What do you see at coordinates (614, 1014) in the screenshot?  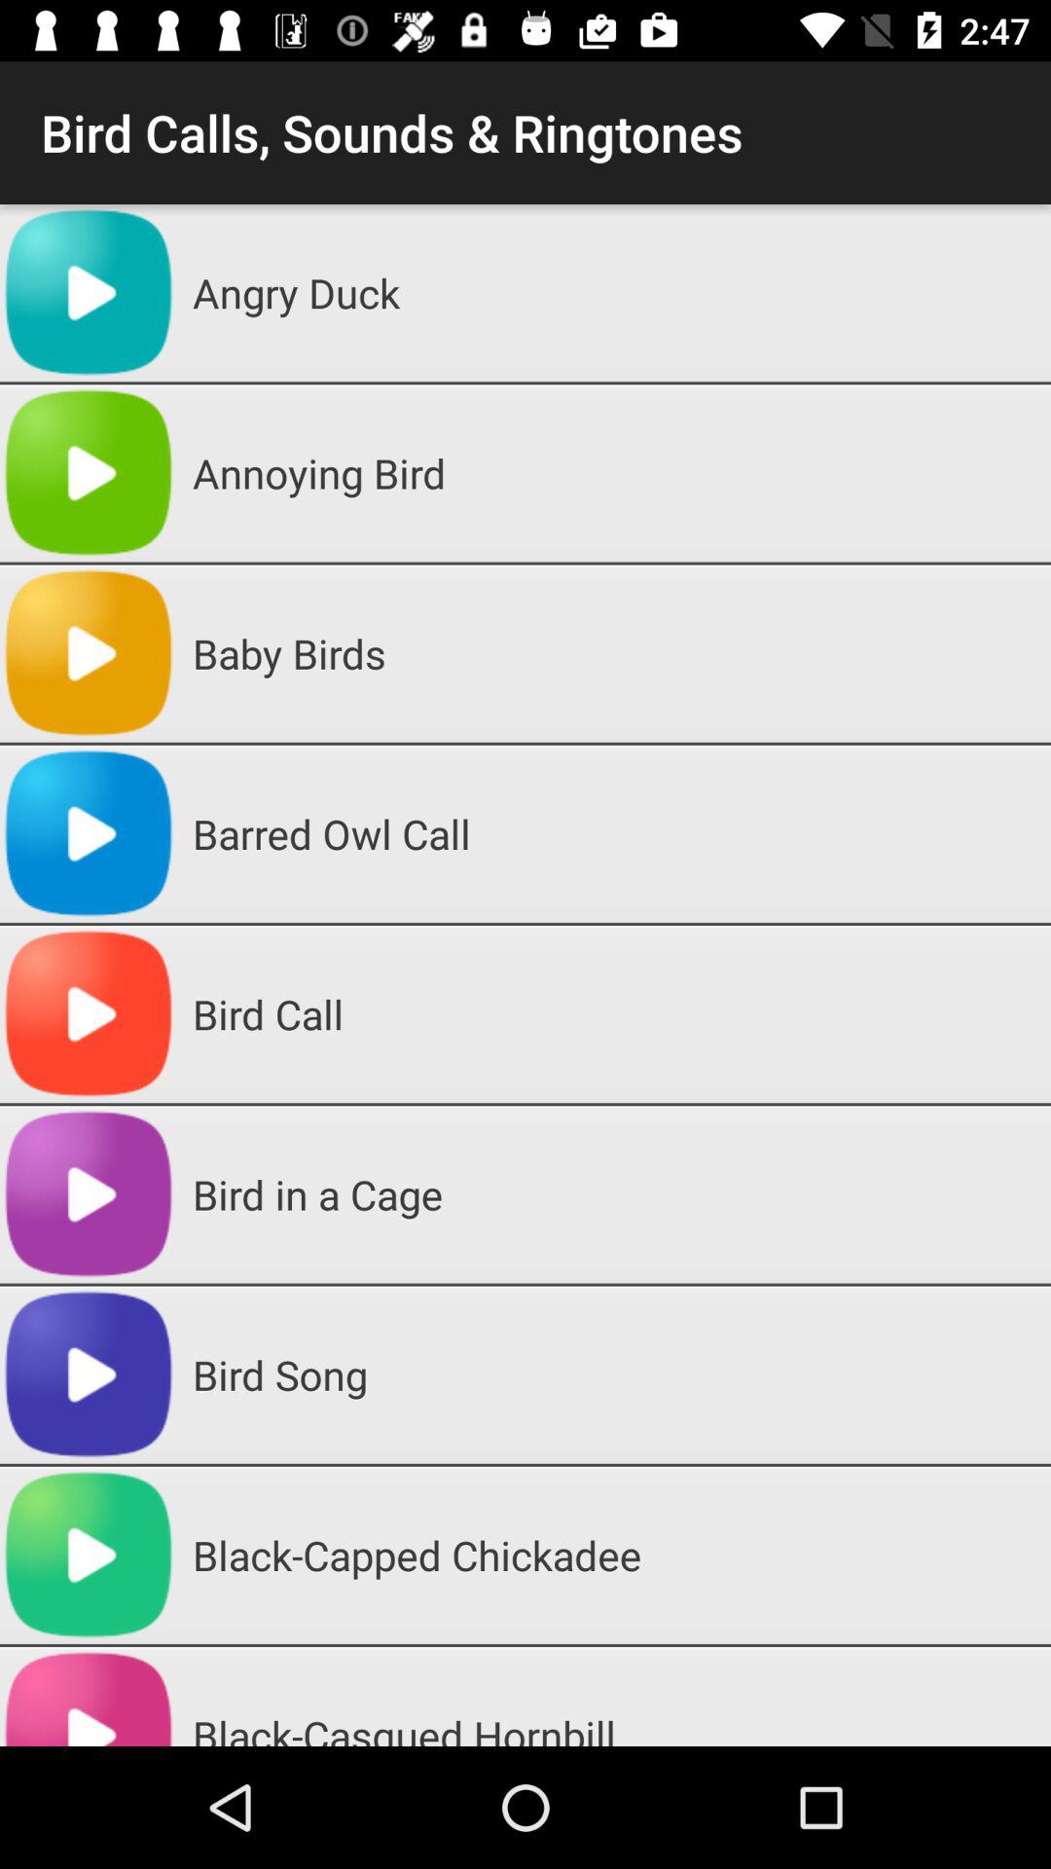 I see `scroll to bird call item` at bounding box center [614, 1014].